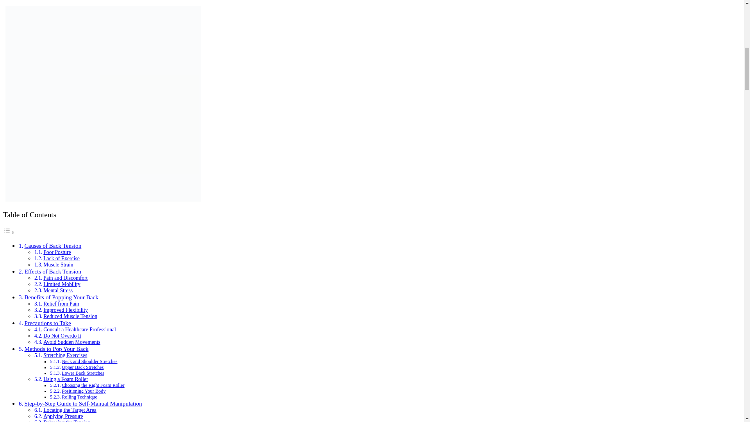 The height and width of the screenshot is (422, 750). What do you see at coordinates (93, 385) in the screenshot?
I see `Choosing the Right Foam Roller` at bounding box center [93, 385].